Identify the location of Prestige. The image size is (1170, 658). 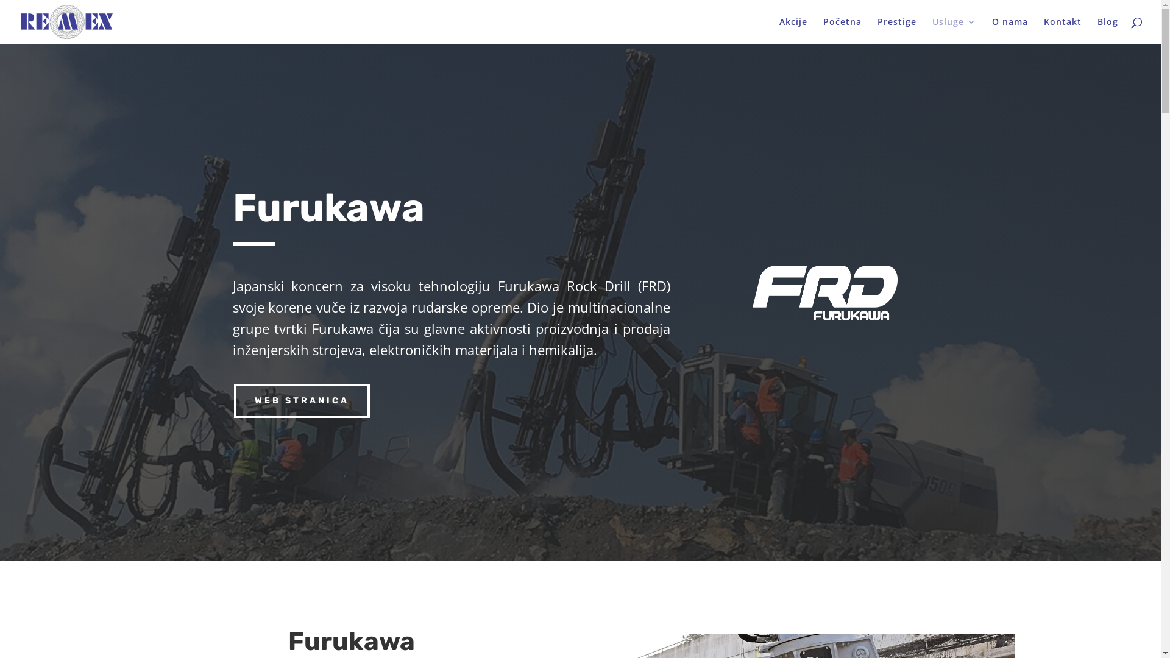
(897, 30).